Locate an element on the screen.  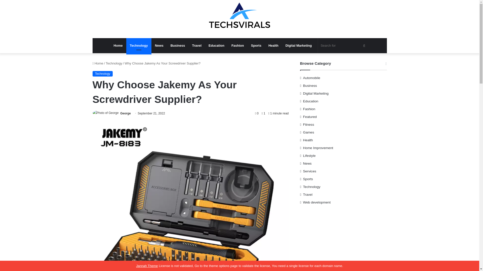
Technology is located at coordinates (114, 63).